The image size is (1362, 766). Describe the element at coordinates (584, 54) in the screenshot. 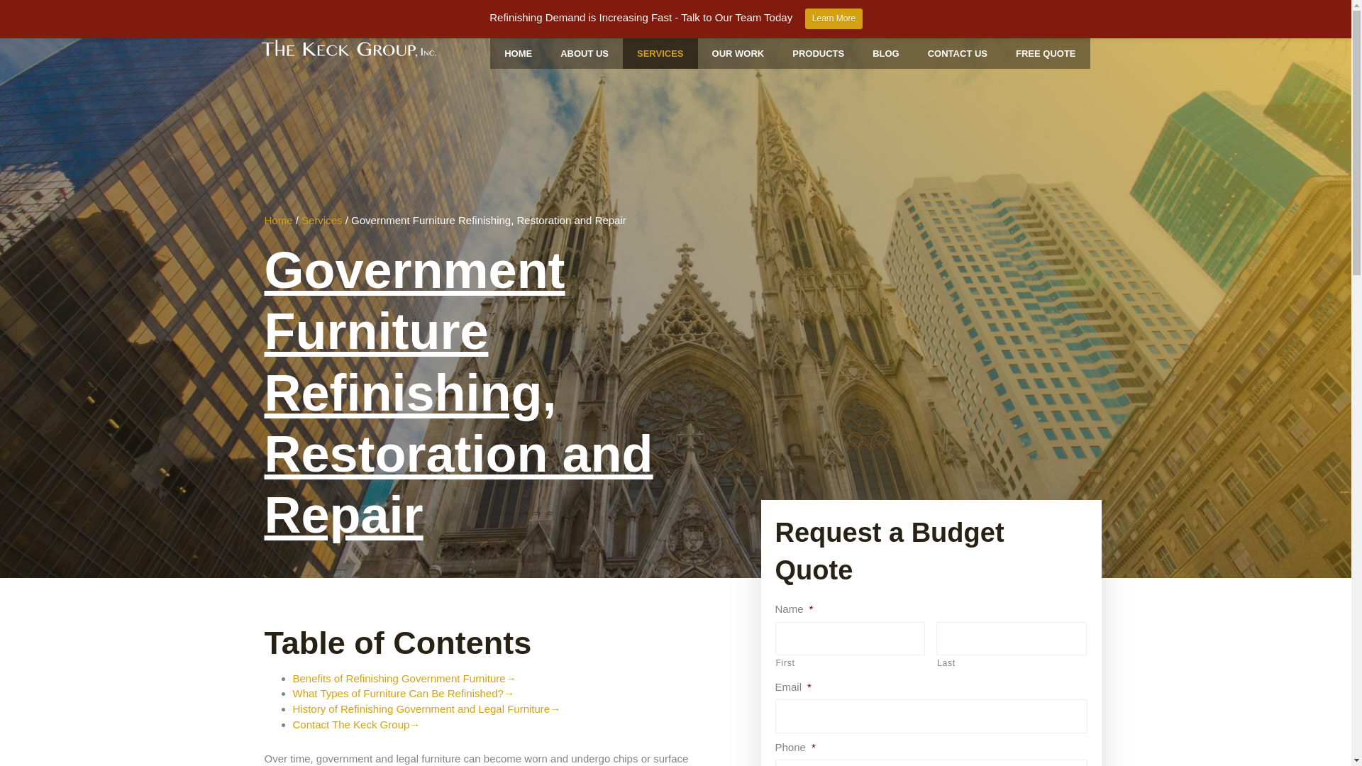

I see `ABOUT US` at that location.